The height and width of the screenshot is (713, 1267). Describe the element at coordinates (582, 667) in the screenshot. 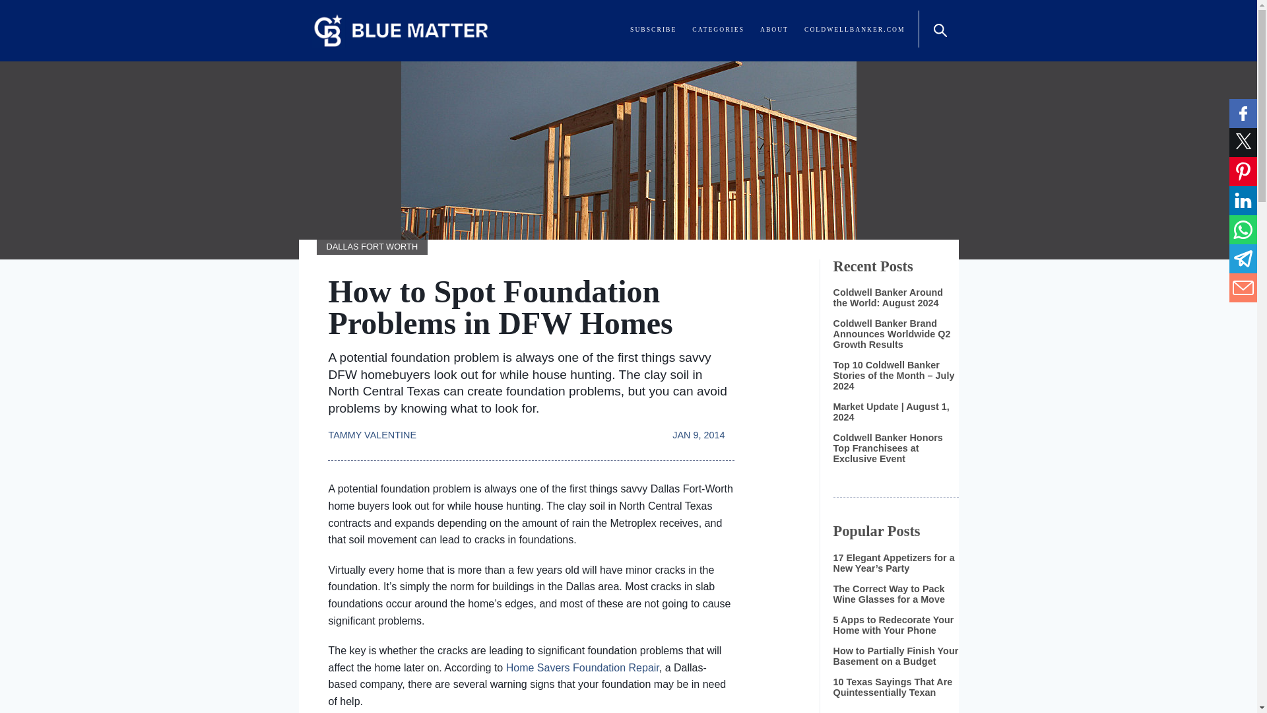

I see `Home Savers Foundation Repair` at that location.